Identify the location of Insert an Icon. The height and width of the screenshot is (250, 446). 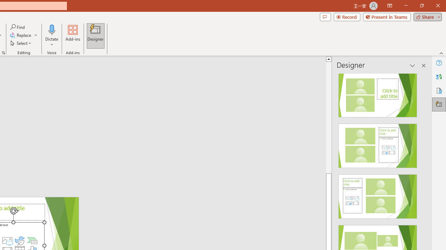
(20, 240).